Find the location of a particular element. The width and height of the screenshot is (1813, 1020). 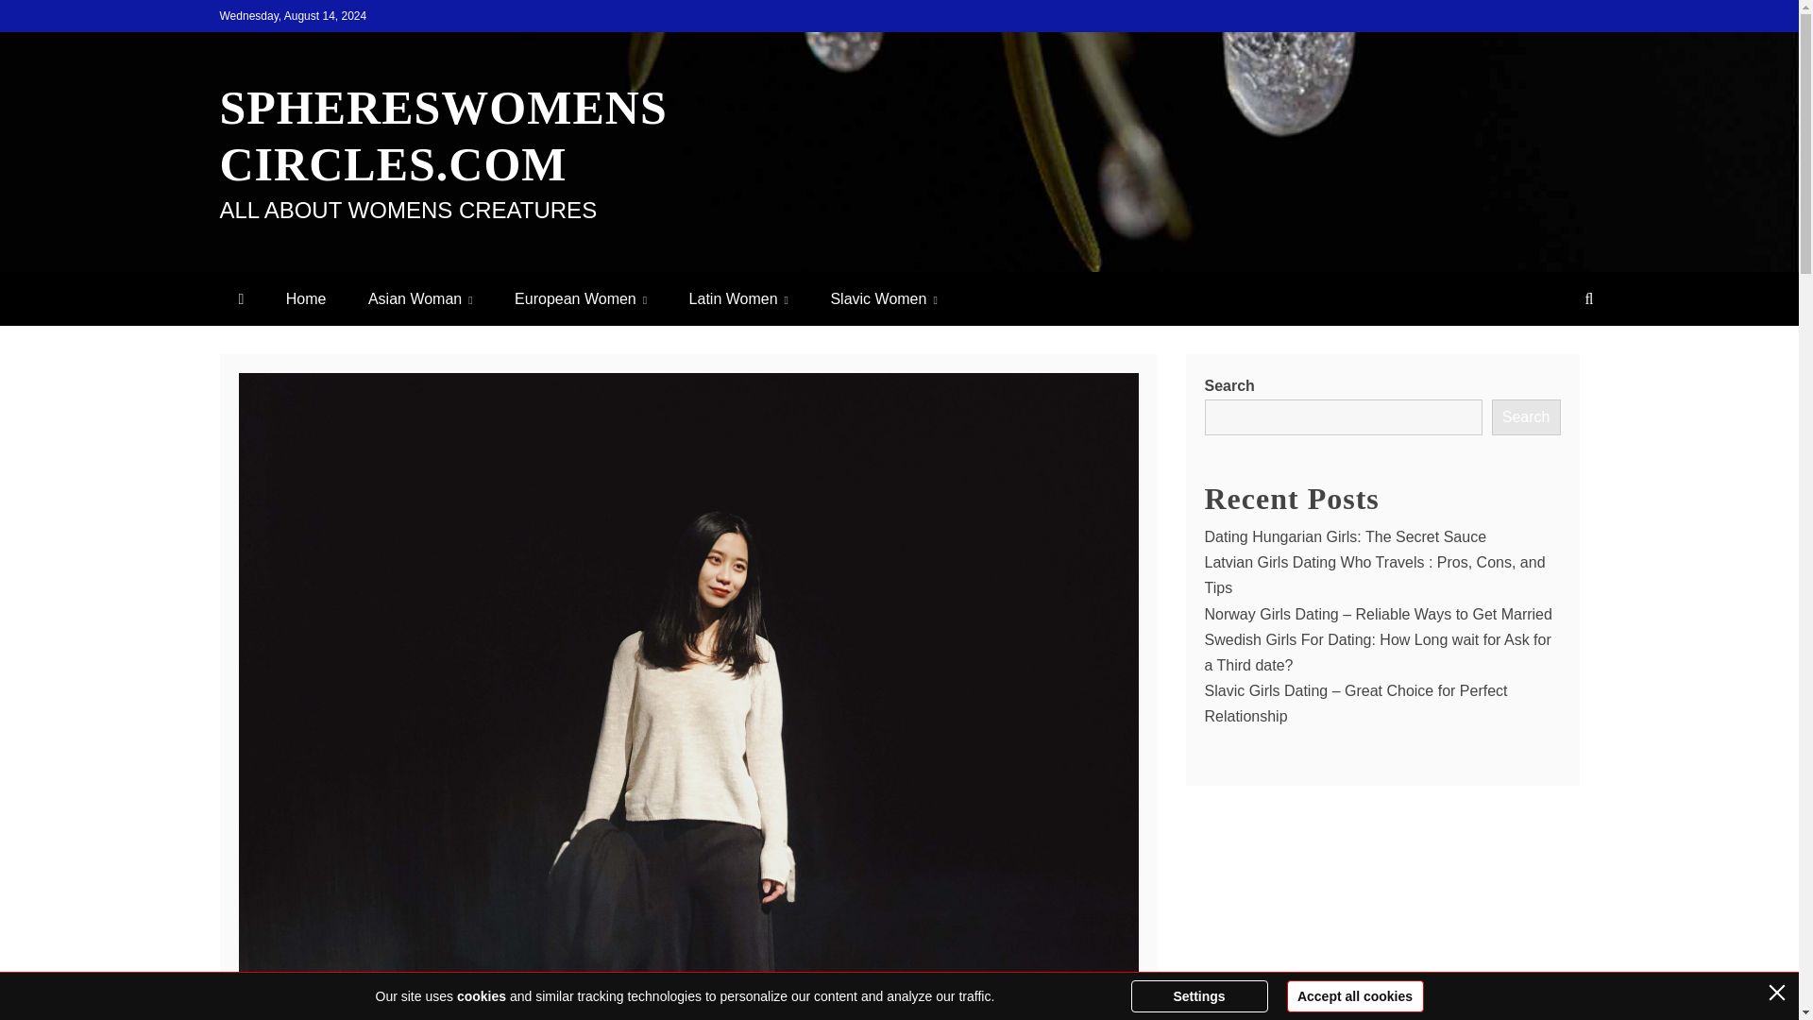

Accept all cookies is located at coordinates (1354, 995).